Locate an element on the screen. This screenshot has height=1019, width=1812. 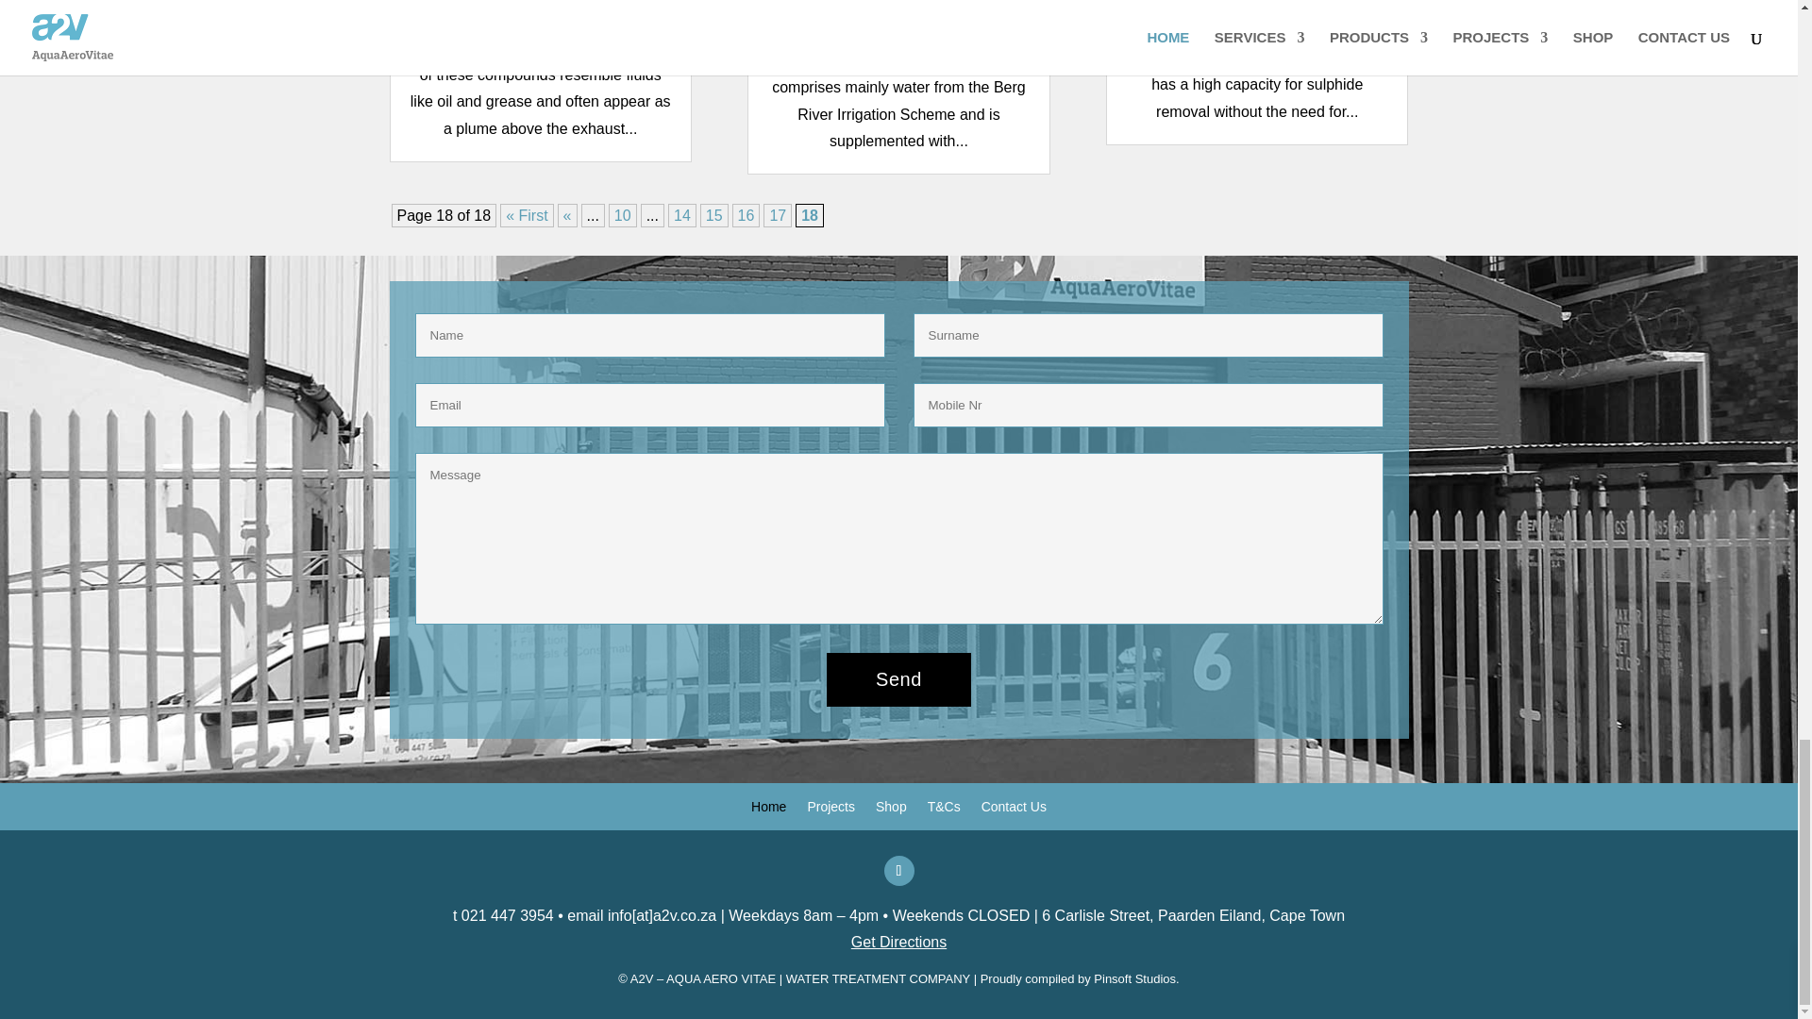
Send is located at coordinates (898, 679).